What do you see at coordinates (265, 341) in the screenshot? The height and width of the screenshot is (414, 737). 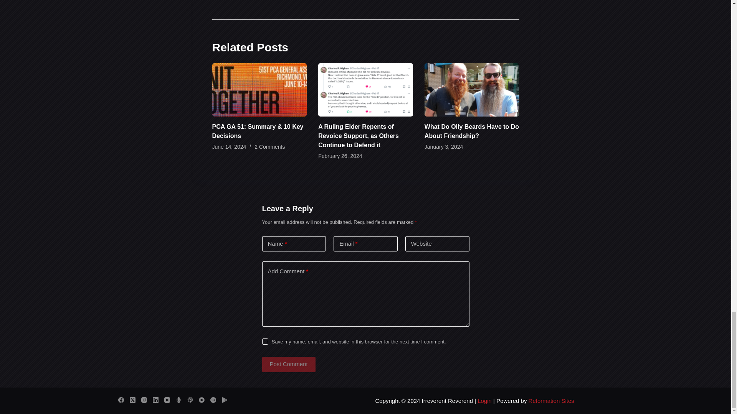 I see `yes` at bounding box center [265, 341].